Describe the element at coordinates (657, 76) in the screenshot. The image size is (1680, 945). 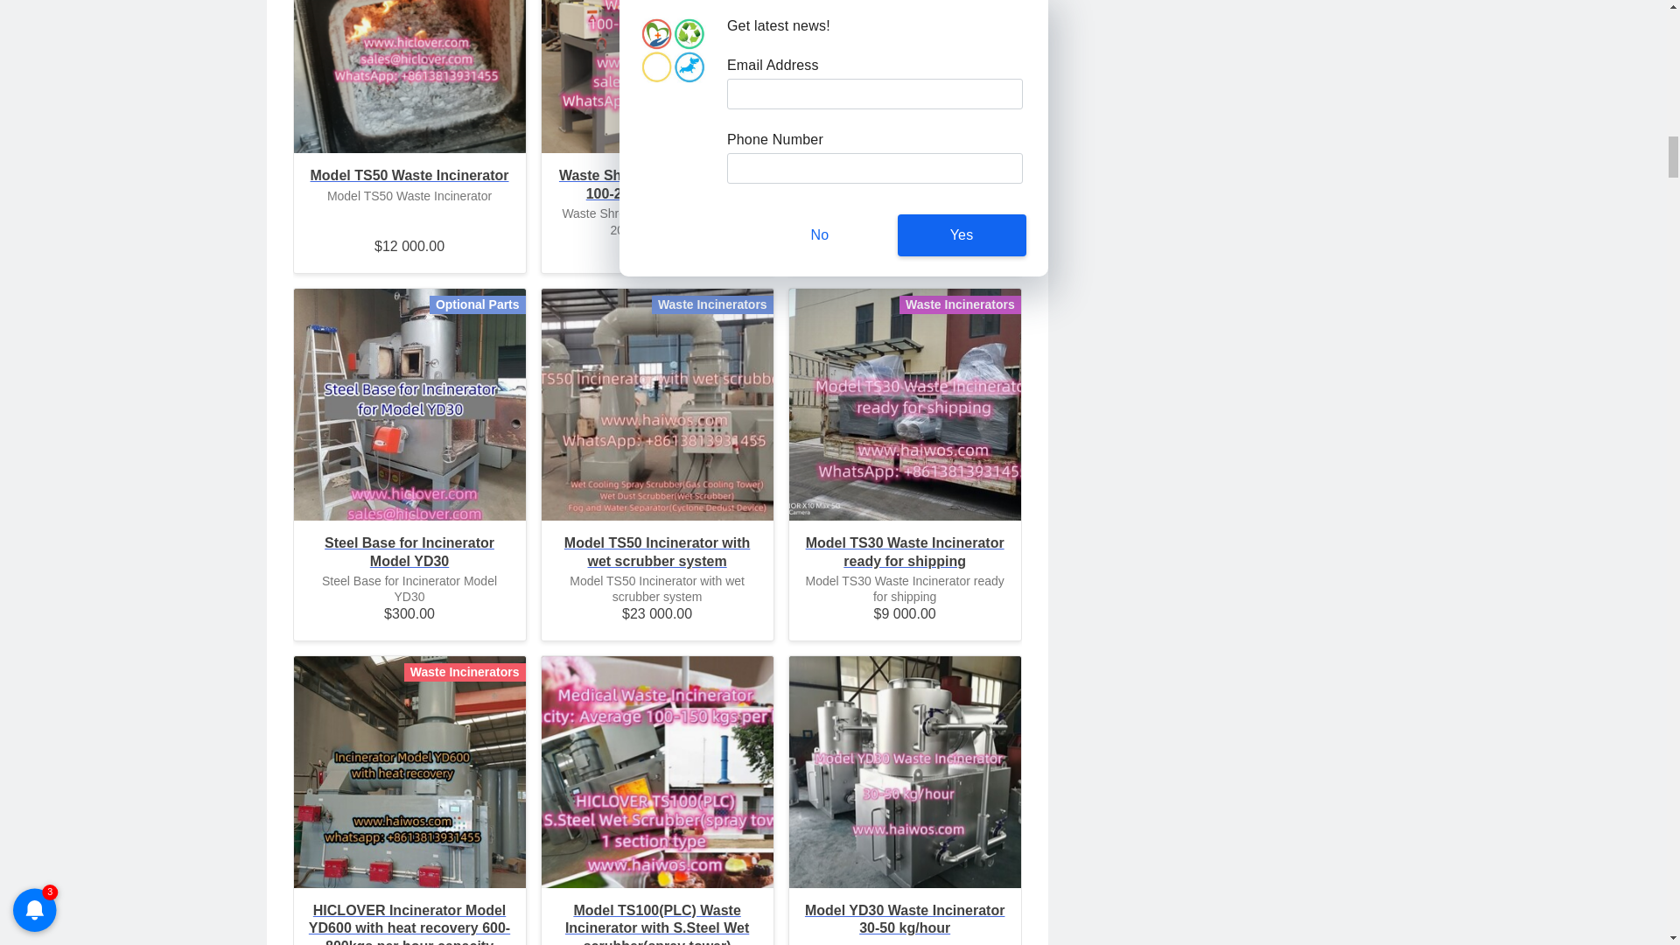
I see `Waste Shredder Double Shaft 100-200 Kgs per hour` at that location.